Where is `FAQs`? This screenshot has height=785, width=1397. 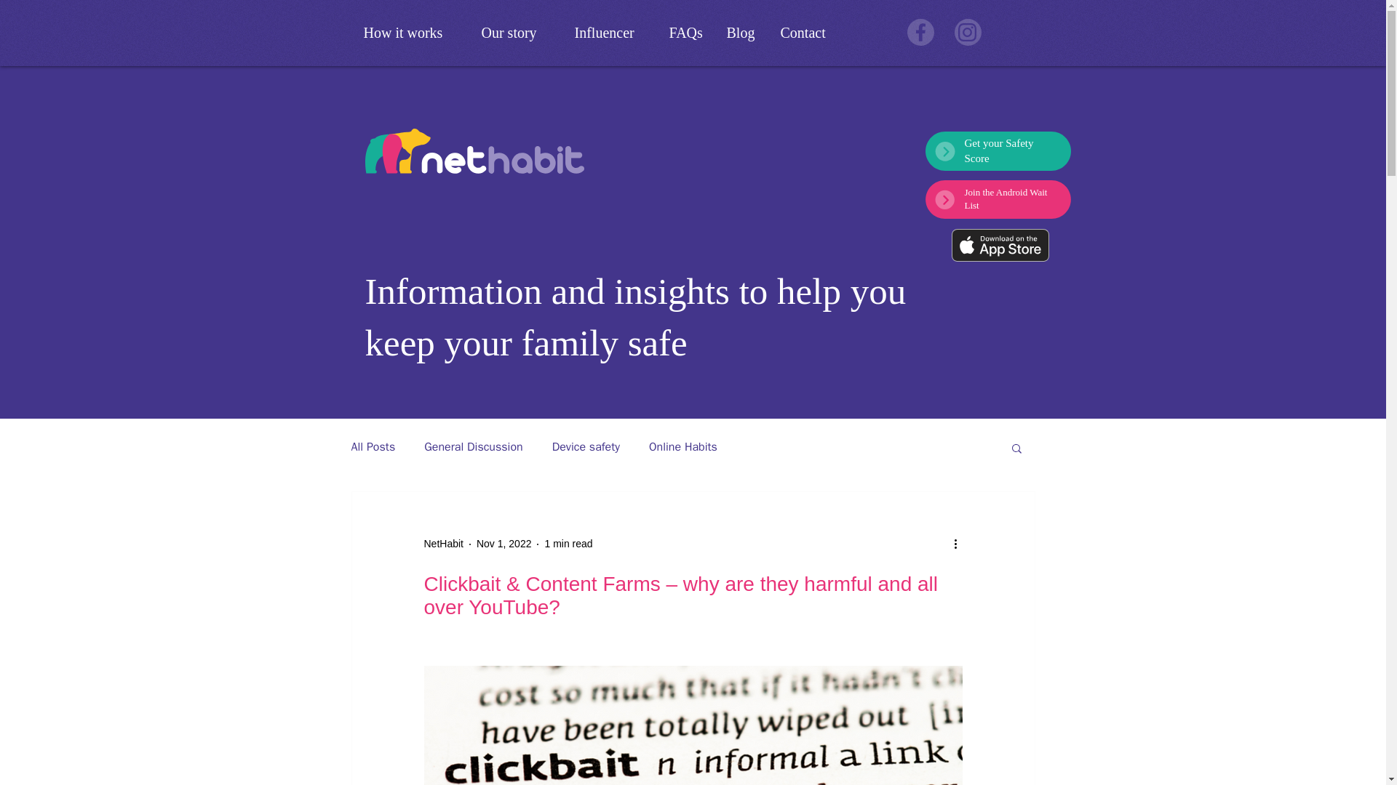 FAQs is located at coordinates (687, 33).